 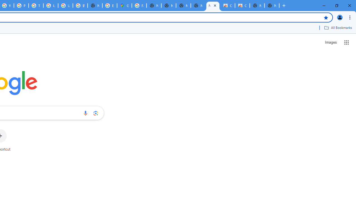 What do you see at coordinates (110, 6) in the screenshot?
I see `Explore new street-level details - Google Maps Help` at bounding box center [110, 6].